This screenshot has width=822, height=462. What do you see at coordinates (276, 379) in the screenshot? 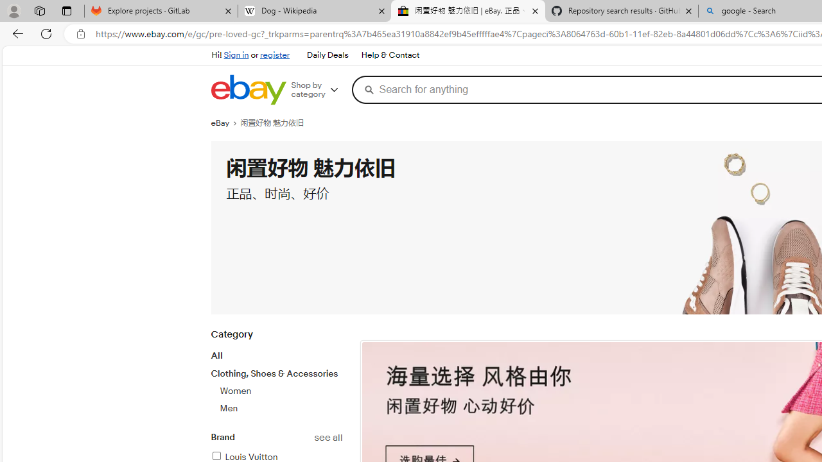
I see `CategoryAllClothing, Shoes & AccessoriesWomenMen` at bounding box center [276, 379].